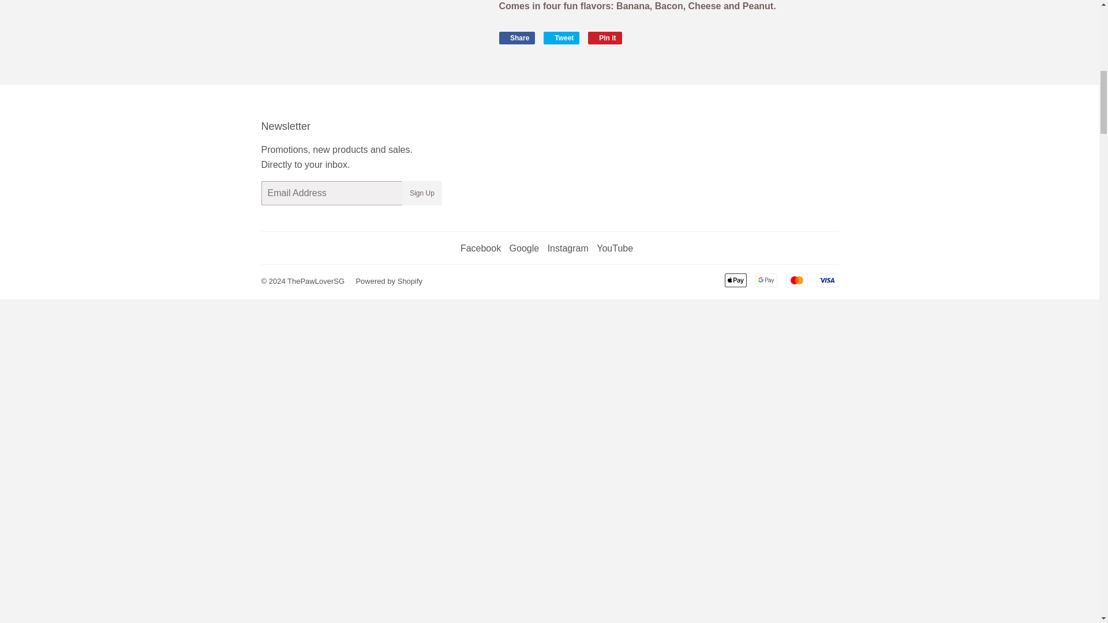 The height and width of the screenshot is (623, 1108). What do you see at coordinates (735, 280) in the screenshot?
I see `Apple Pay` at bounding box center [735, 280].